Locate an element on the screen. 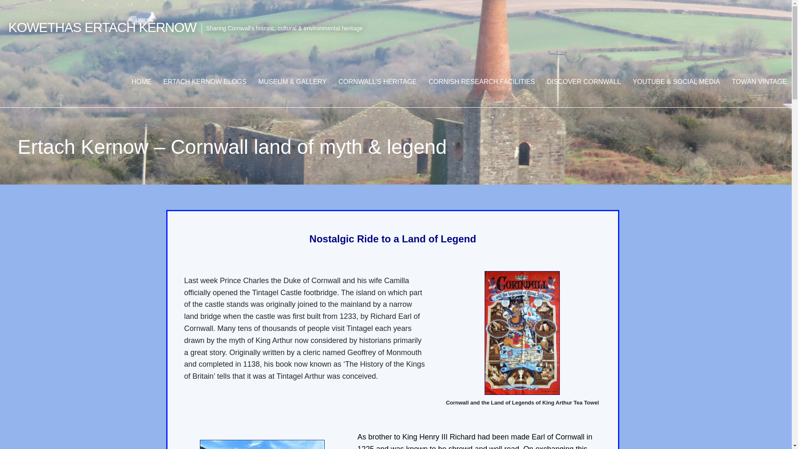 The height and width of the screenshot is (449, 798). HOME is located at coordinates (141, 81).